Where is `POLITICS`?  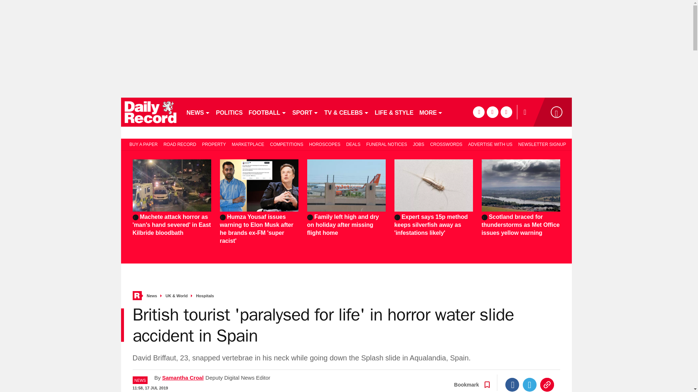
POLITICS is located at coordinates (229, 112).